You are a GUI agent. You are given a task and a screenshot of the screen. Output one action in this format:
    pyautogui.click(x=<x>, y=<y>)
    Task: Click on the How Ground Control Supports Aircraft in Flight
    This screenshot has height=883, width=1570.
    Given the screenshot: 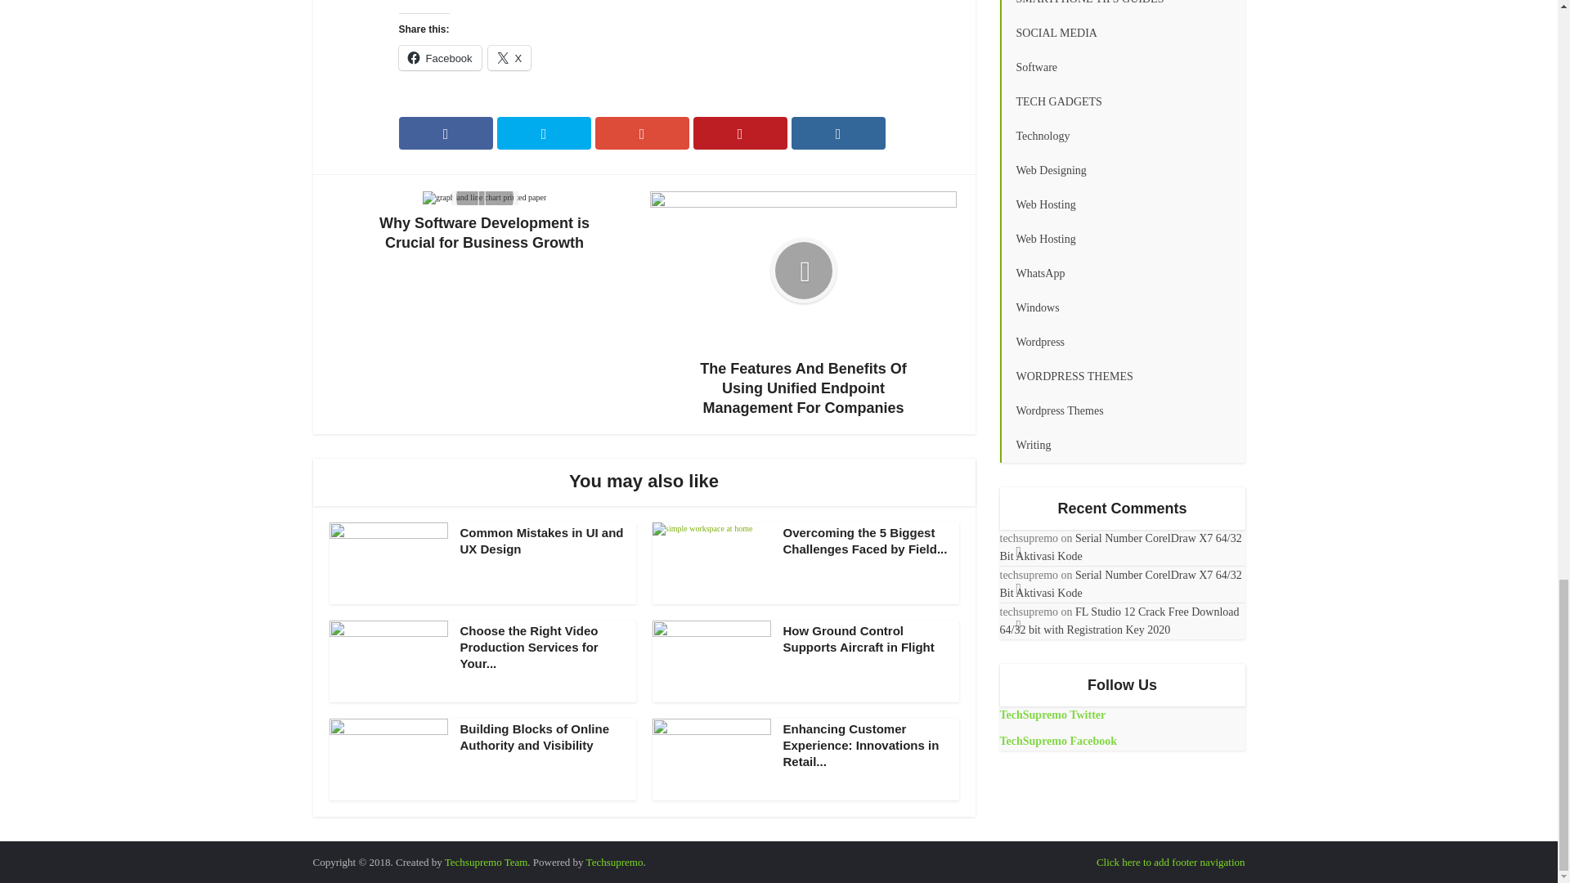 What is the action you would take?
    pyautogui.click(x=859, y=639)
    